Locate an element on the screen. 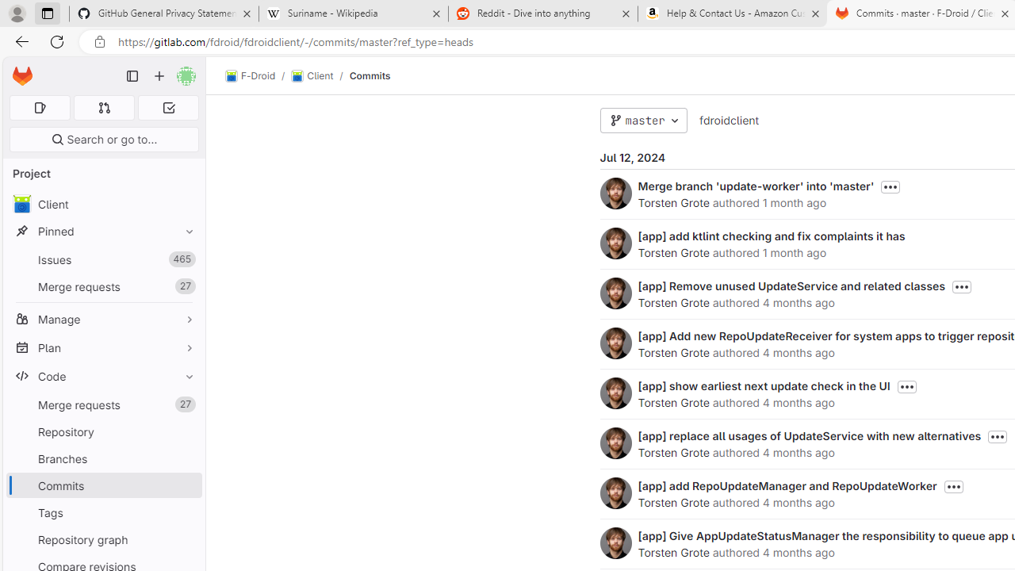  Unpin Issues is located at coordinates (186, 259).